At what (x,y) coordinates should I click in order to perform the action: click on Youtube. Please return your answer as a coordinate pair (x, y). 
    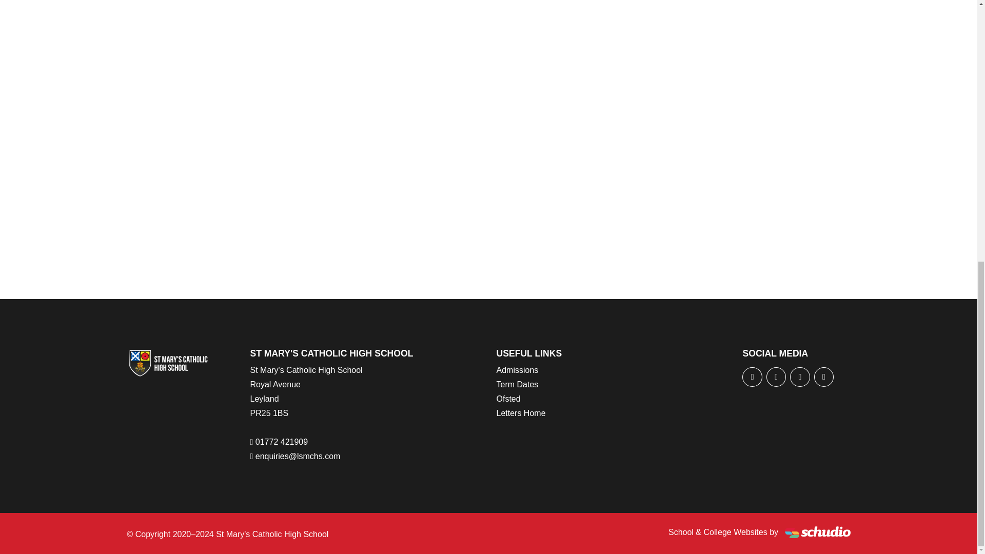
    Looking at the image, I should click on (799, 377).